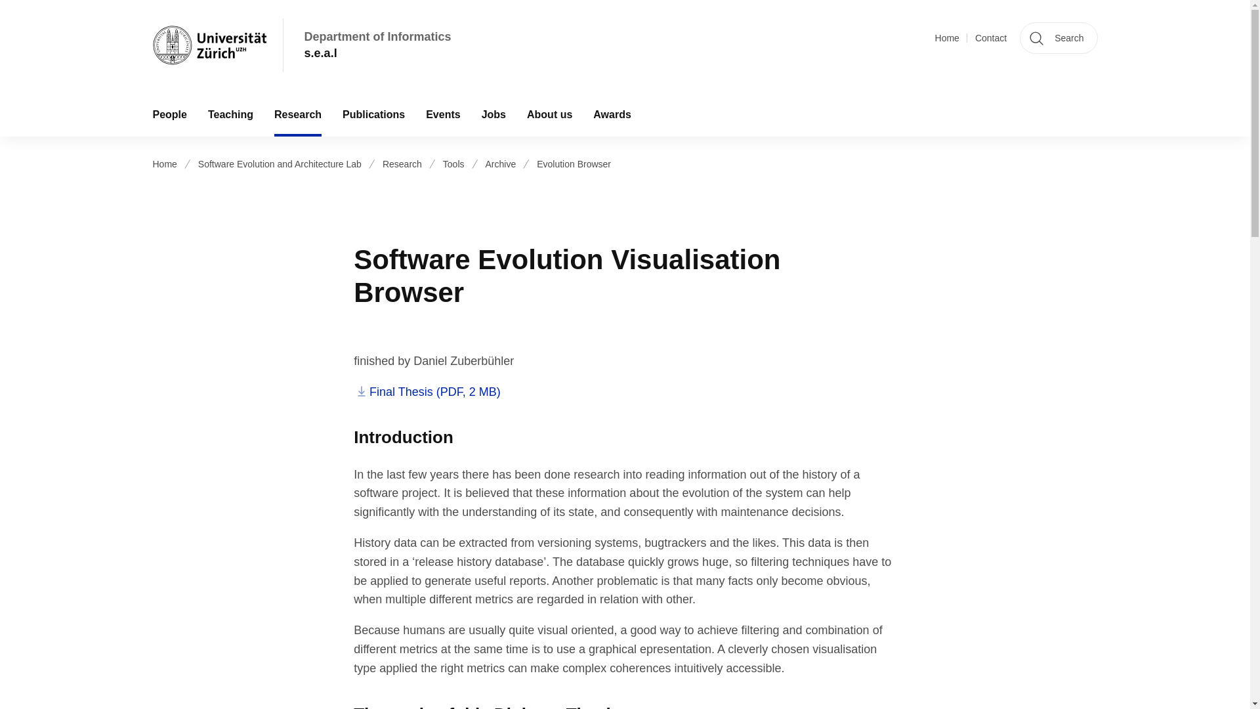 This screenshot has height=709, width=1260. I want to click on Home, so click(946, 38).